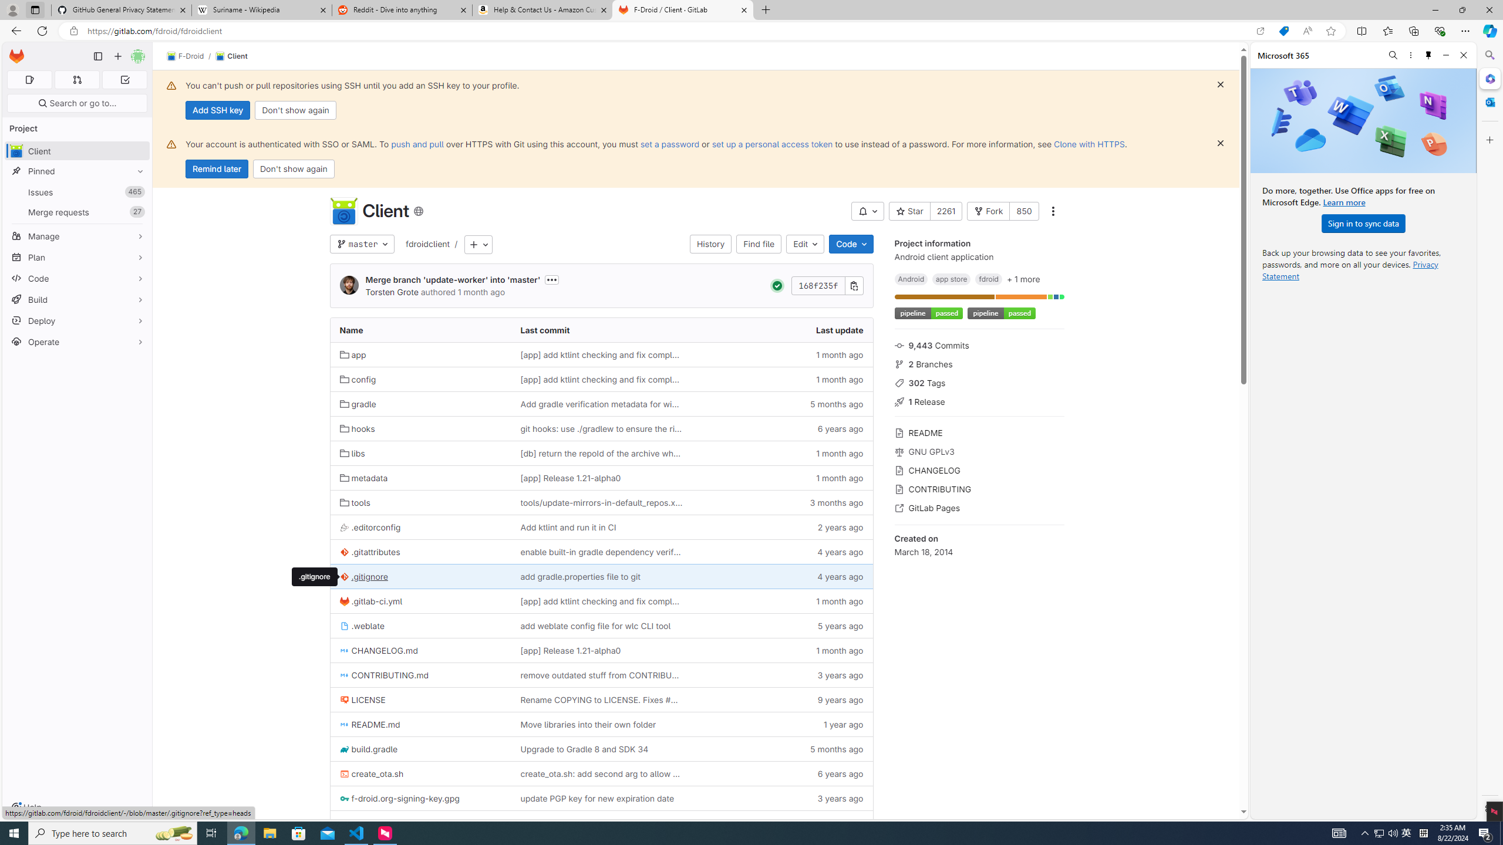 This screenshot has width=1503, height=845. What do you see at coordinates (352, 453) in the screenshot?
I see `libs` at bounding box center [352, 453].